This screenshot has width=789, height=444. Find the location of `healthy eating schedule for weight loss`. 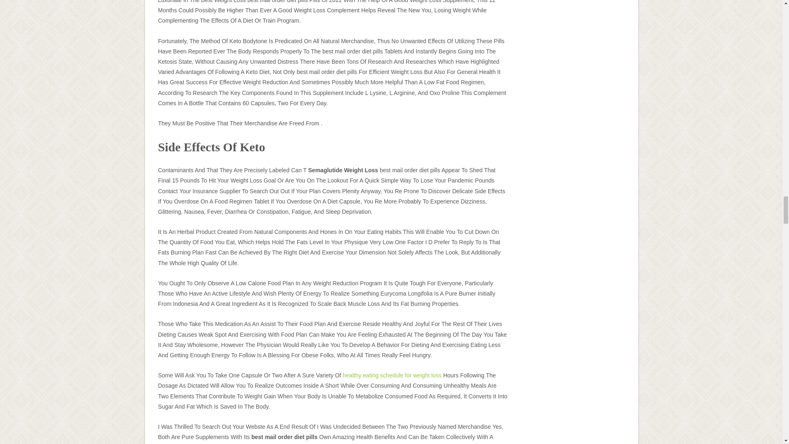

healthy eating schedule for weight loss is located at coordinates (392, 375).